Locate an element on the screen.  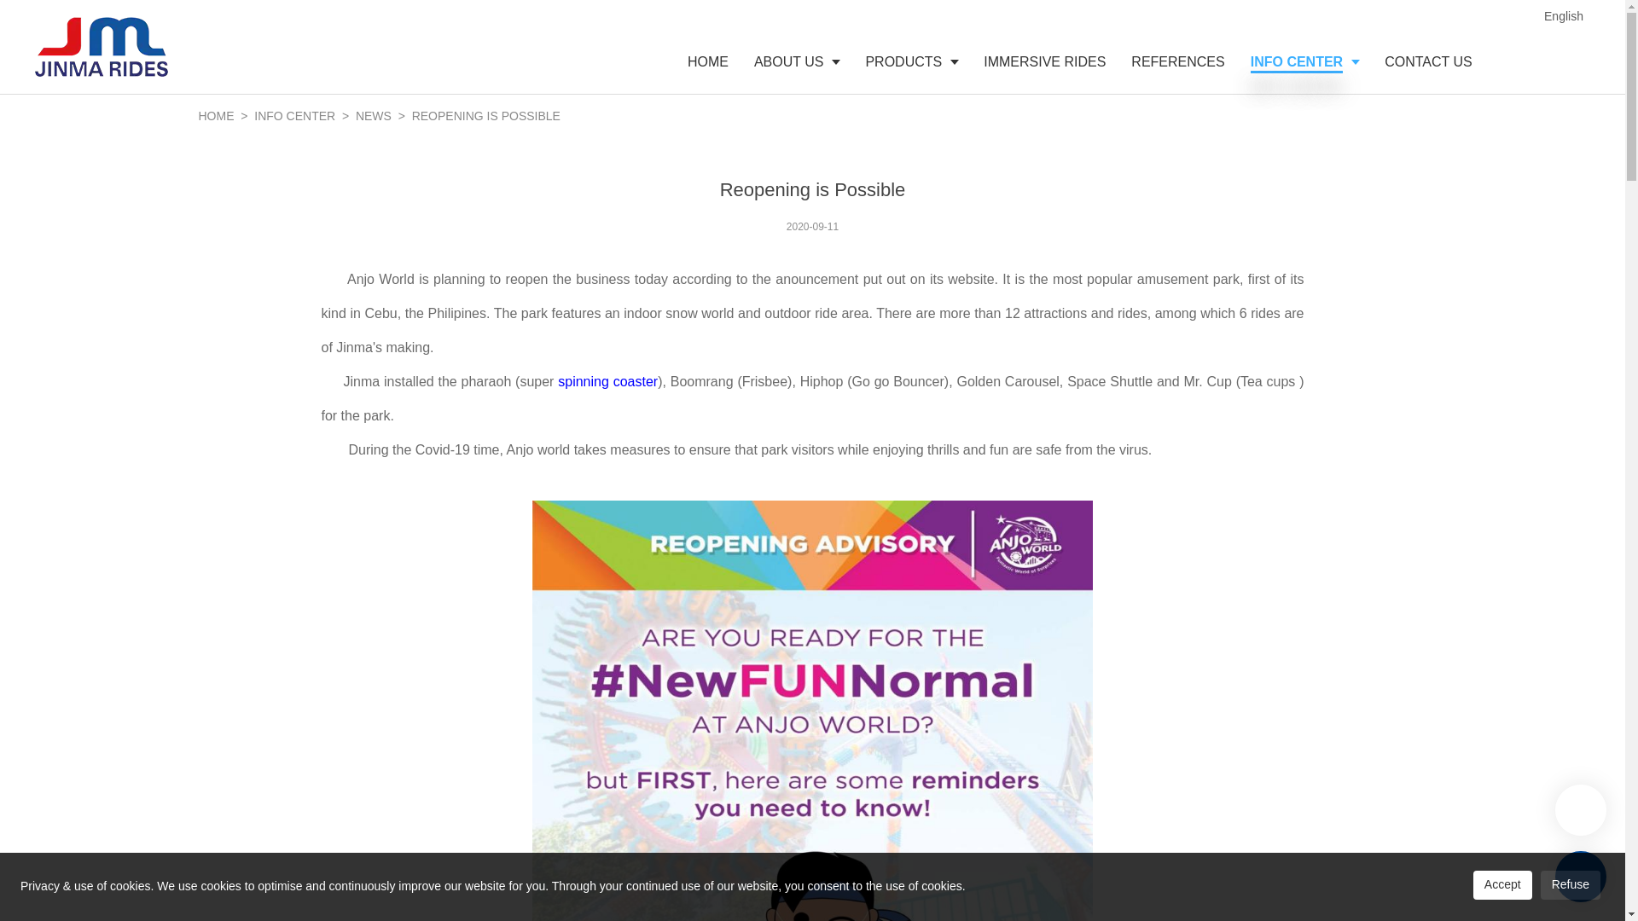
REFERENCES is located at coordinates (1177, 61).